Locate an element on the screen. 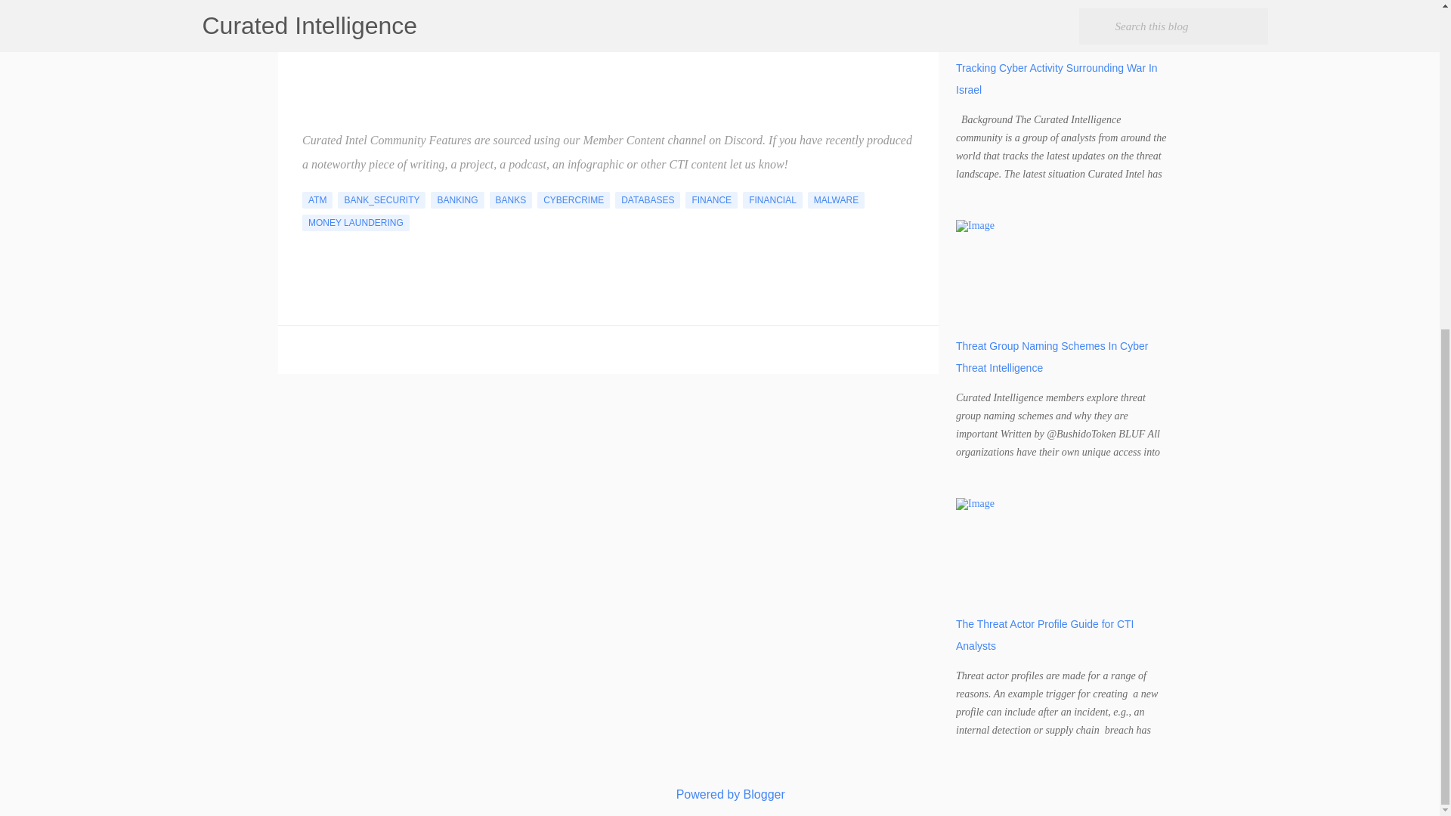 The width and height of the screenshot is (1451, 816). The Threat Actor Profile Guide for CTI Analysts is located at coordinates (1045, 635).